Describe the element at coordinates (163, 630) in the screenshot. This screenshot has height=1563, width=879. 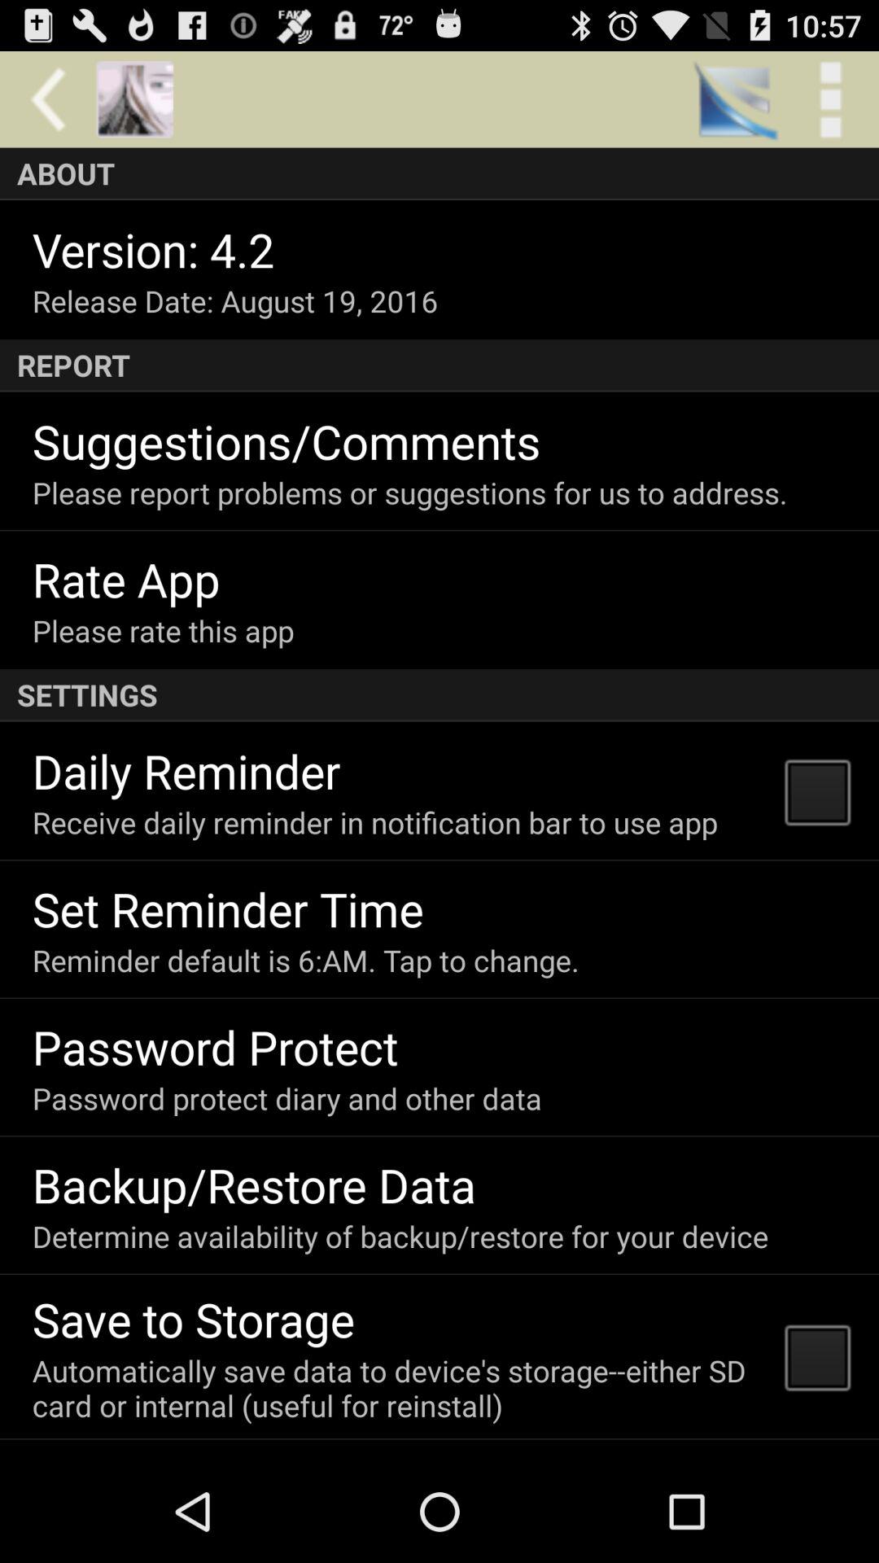
I see `select the item below the rate app` at that location.